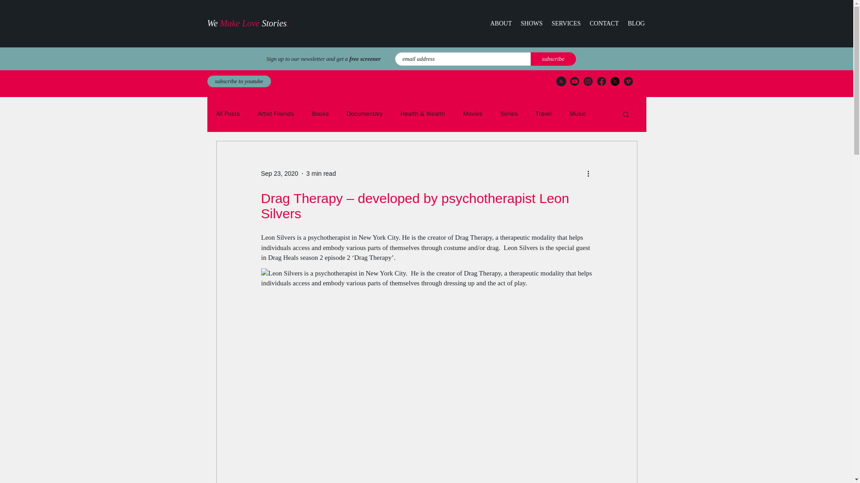 This screenshot has width=860, height=483. What do you see at coordinates (365, 114) in the screenshot?
I see `Documentary` at bounding box center [365, 114].